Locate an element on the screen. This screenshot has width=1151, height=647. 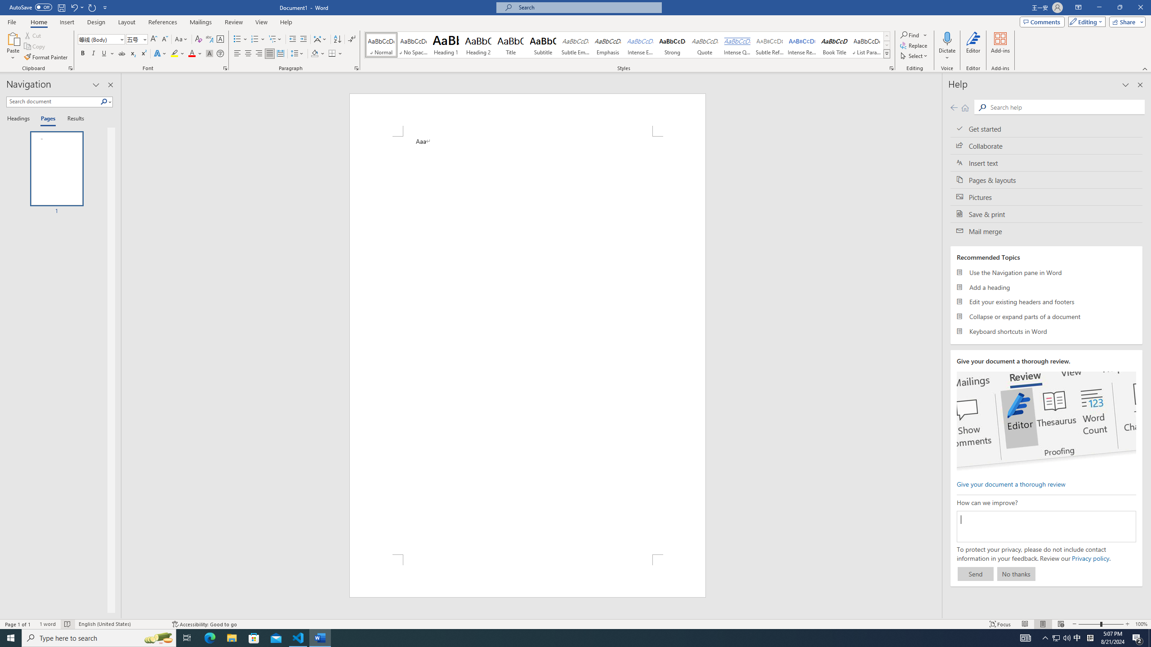
Copy is located at coordinates (36, 47).